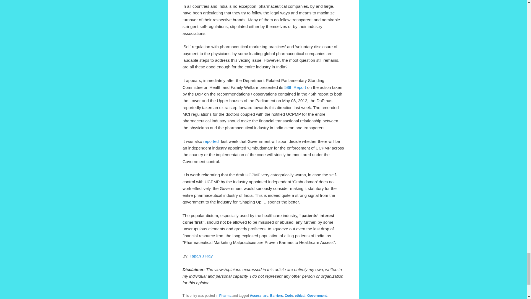  I want to click on are, so click(265, 295).